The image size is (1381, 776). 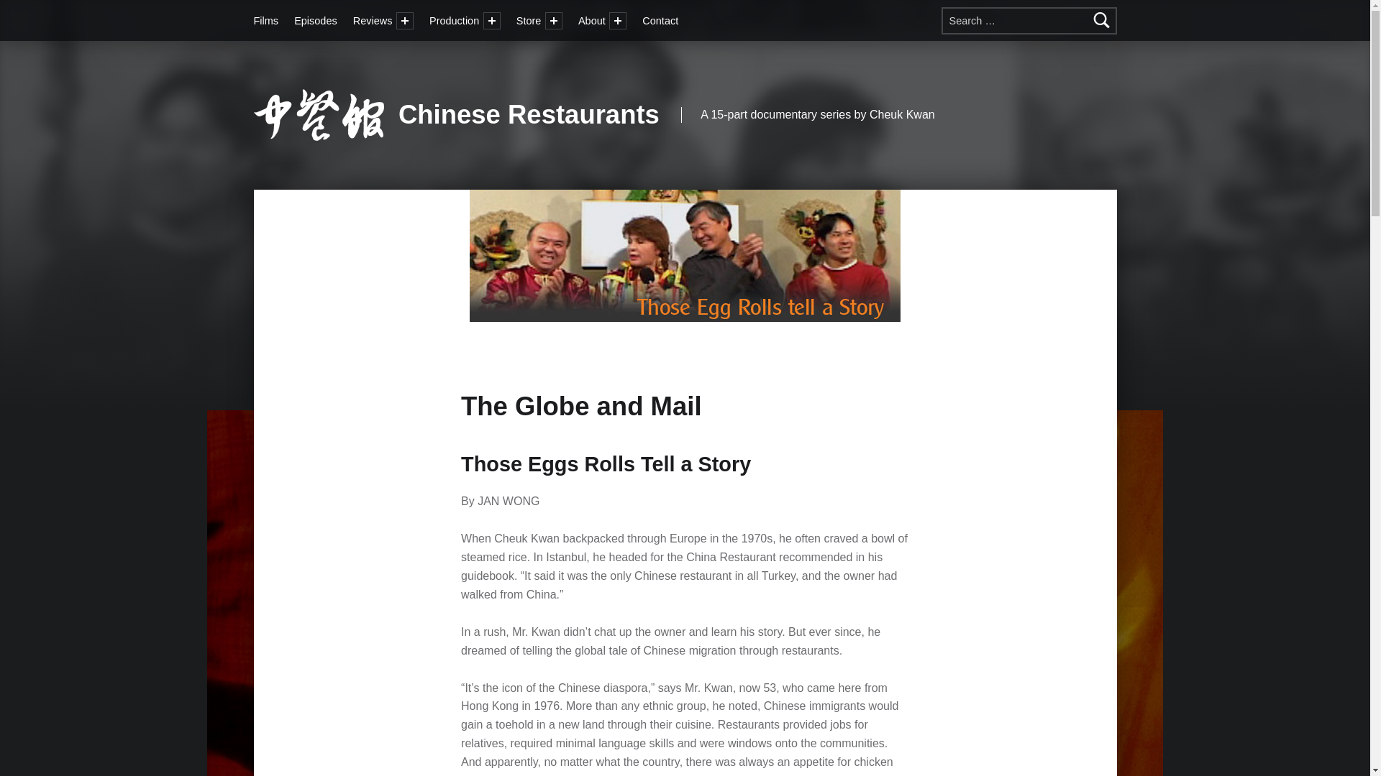 I want to click on Chinese Restaurants, so click(x=529, y=115).